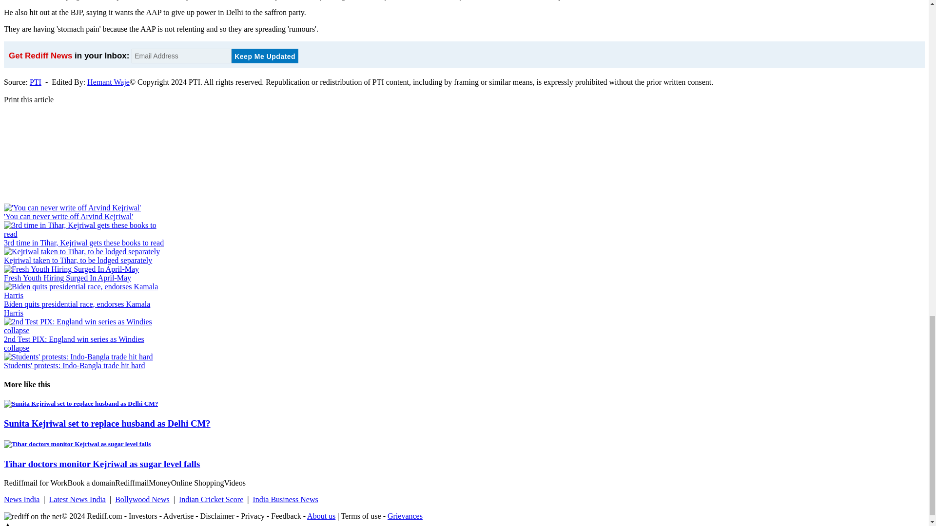  I want to click on Biden quits presidential race, endorses Kamala Harris, so click(77, 308).